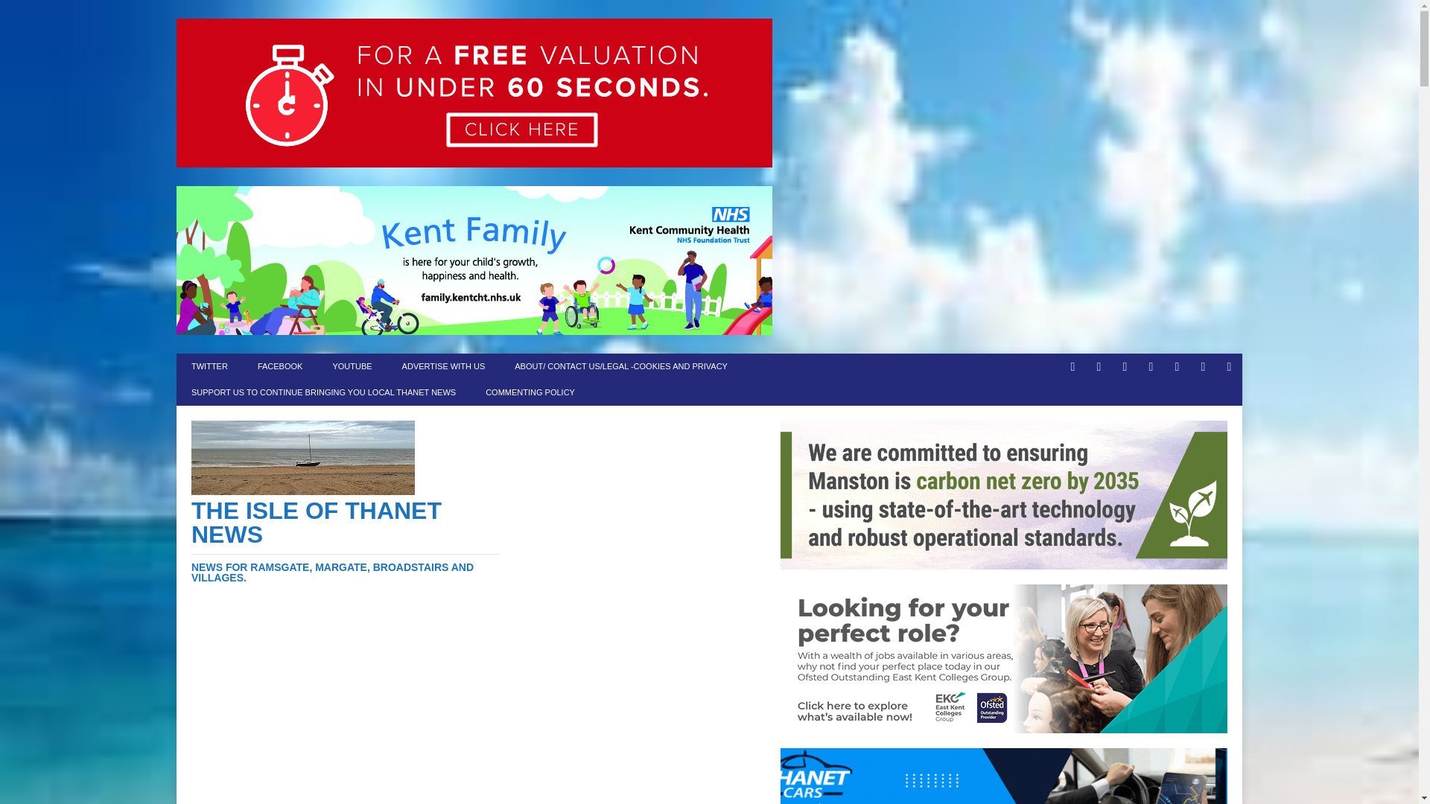 Image resolution: width=1430 pixels, height=804 pixels. Describe the element at coordinates (444, 366) in the screenshot. I see `ADVERTISE WITH US` at that location.